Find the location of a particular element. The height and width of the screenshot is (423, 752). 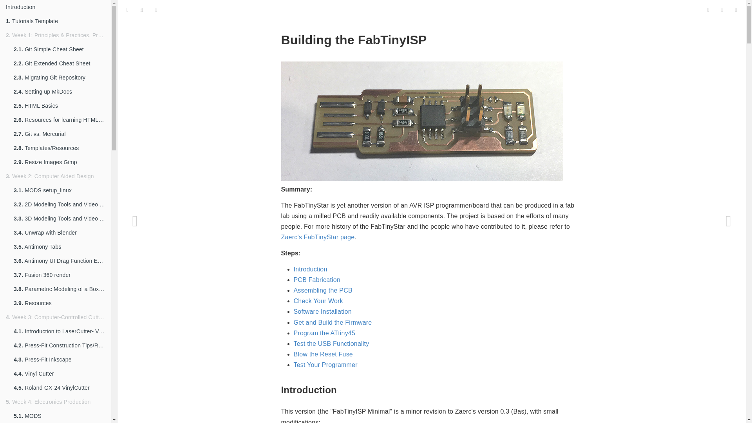

Introduction is located at coordinates (56, 7).